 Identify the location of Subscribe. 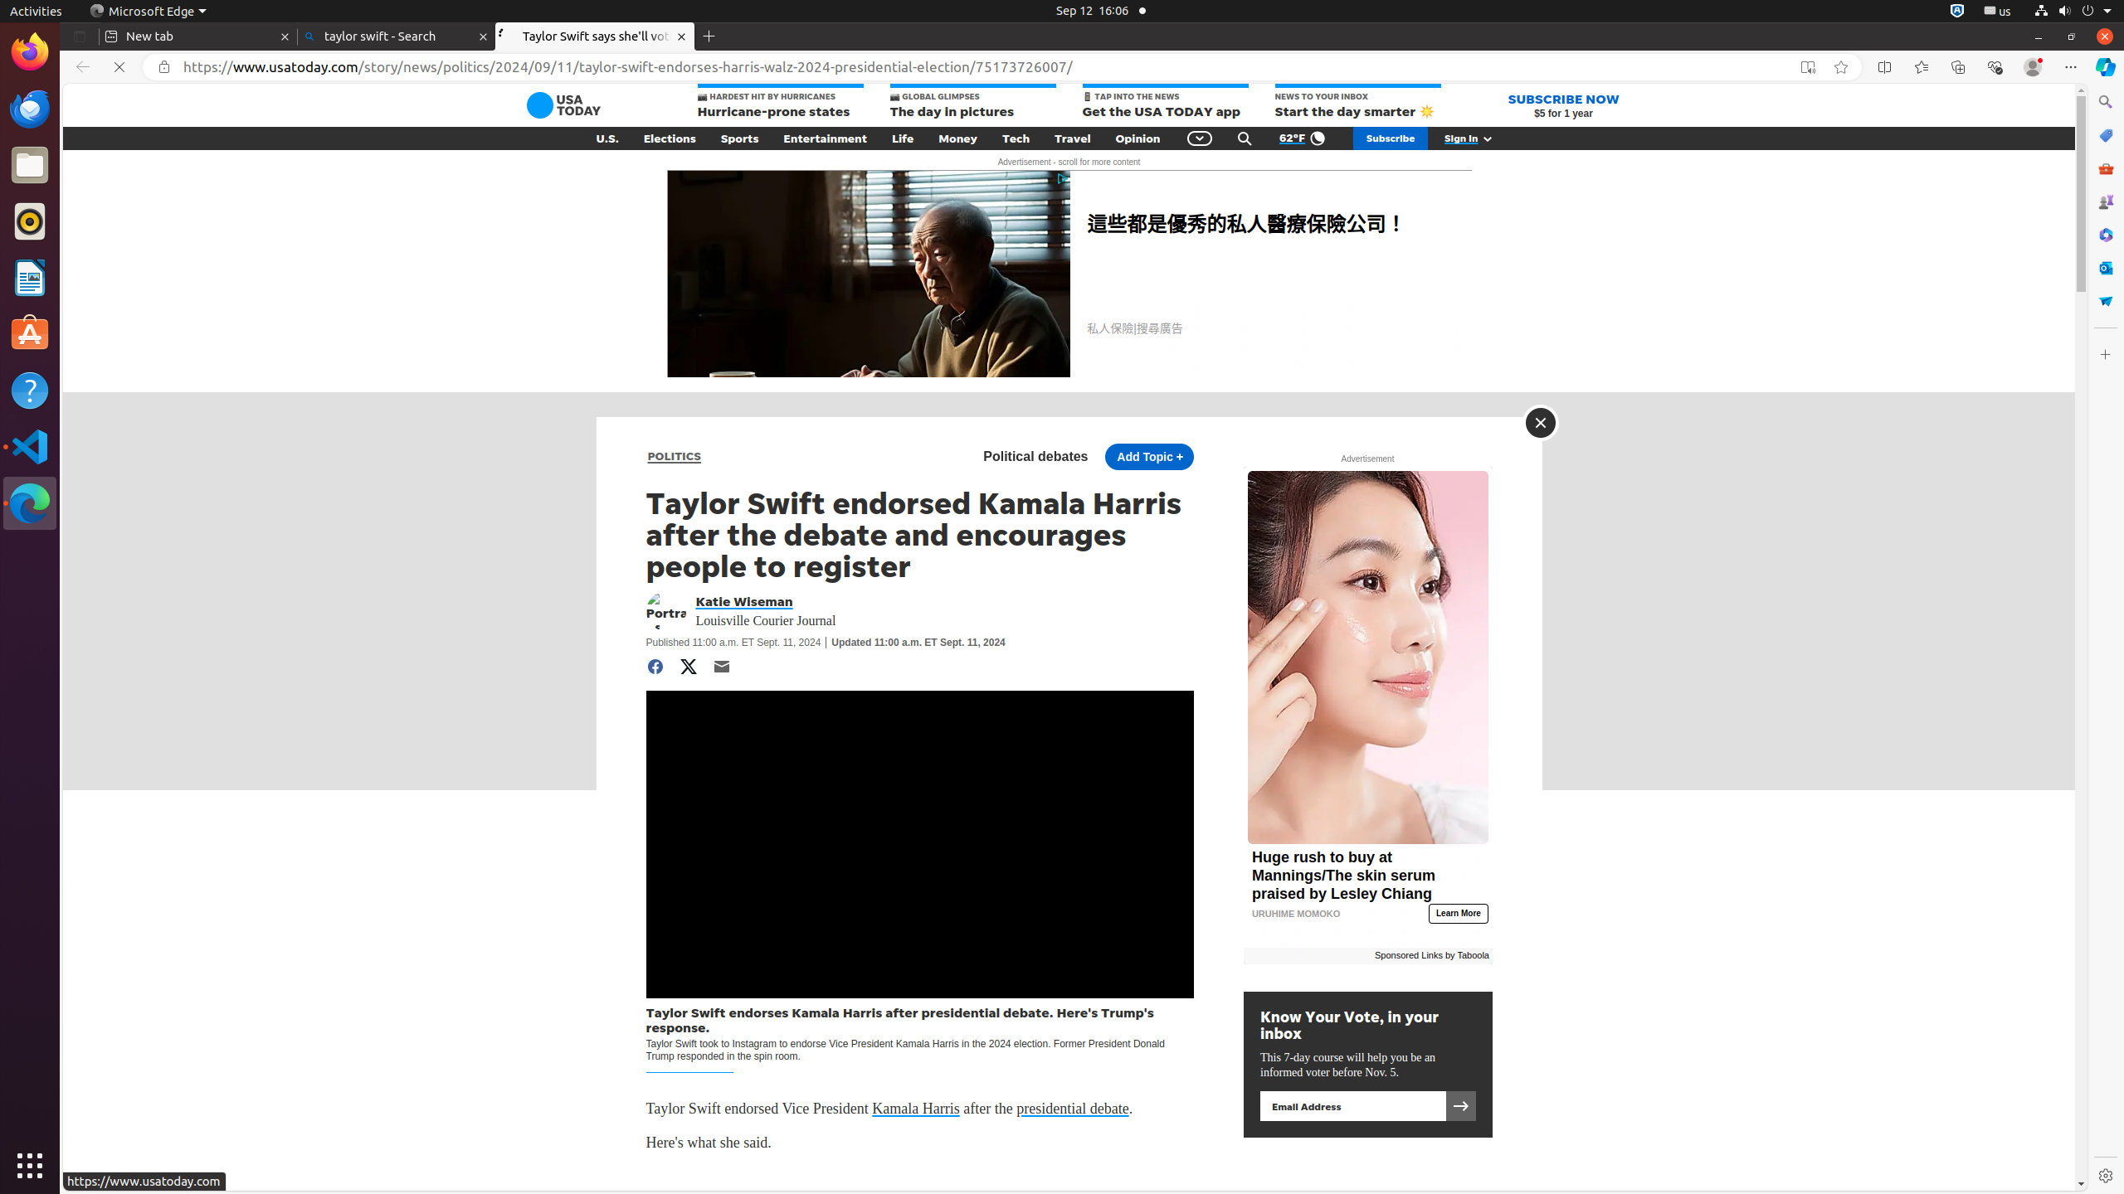
(1391, 138).